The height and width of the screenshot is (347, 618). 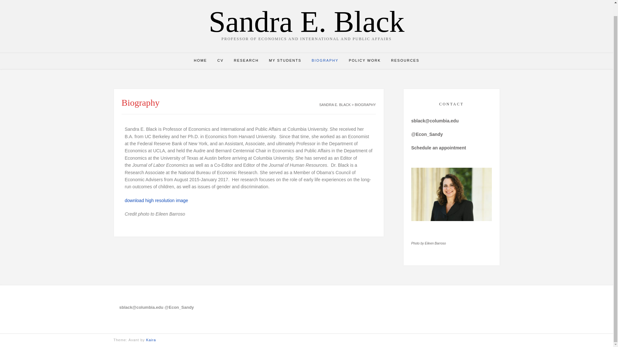 What do you see at coordinates (325, 61) in the screenshot?
I see `BIOGRAPHY` at bounding box center [325, 61].